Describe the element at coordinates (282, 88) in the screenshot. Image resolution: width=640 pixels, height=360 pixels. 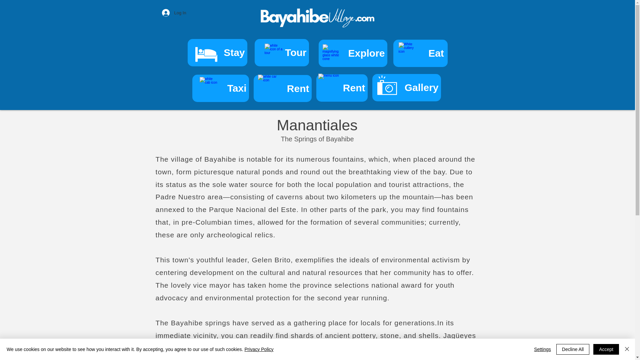
I see `Rent` at that location.